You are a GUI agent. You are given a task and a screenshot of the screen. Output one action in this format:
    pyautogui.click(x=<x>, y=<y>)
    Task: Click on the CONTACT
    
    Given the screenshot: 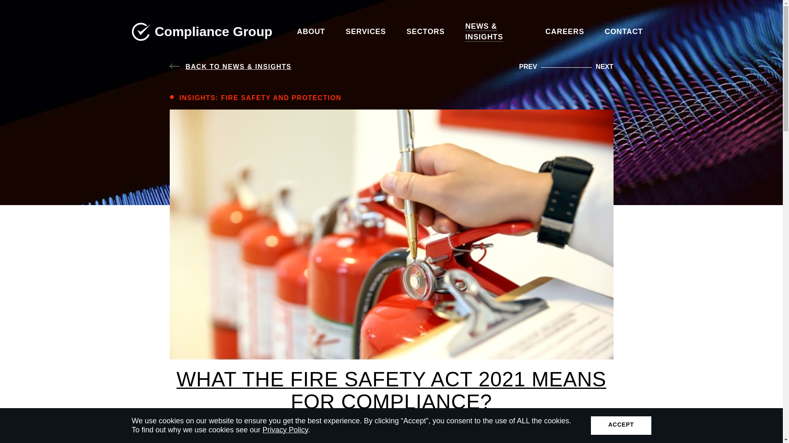 What is the action you would take?
    pyautogui.click(x=624, y=31)
    